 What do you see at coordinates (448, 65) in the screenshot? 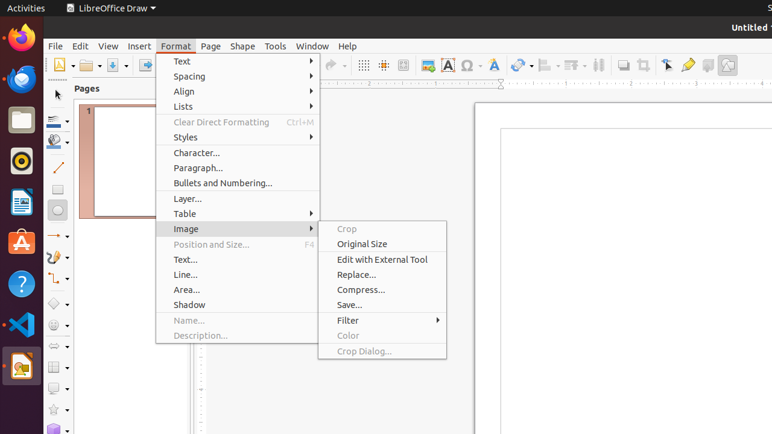
I see `Text Box` at bounding box center [448, 65].